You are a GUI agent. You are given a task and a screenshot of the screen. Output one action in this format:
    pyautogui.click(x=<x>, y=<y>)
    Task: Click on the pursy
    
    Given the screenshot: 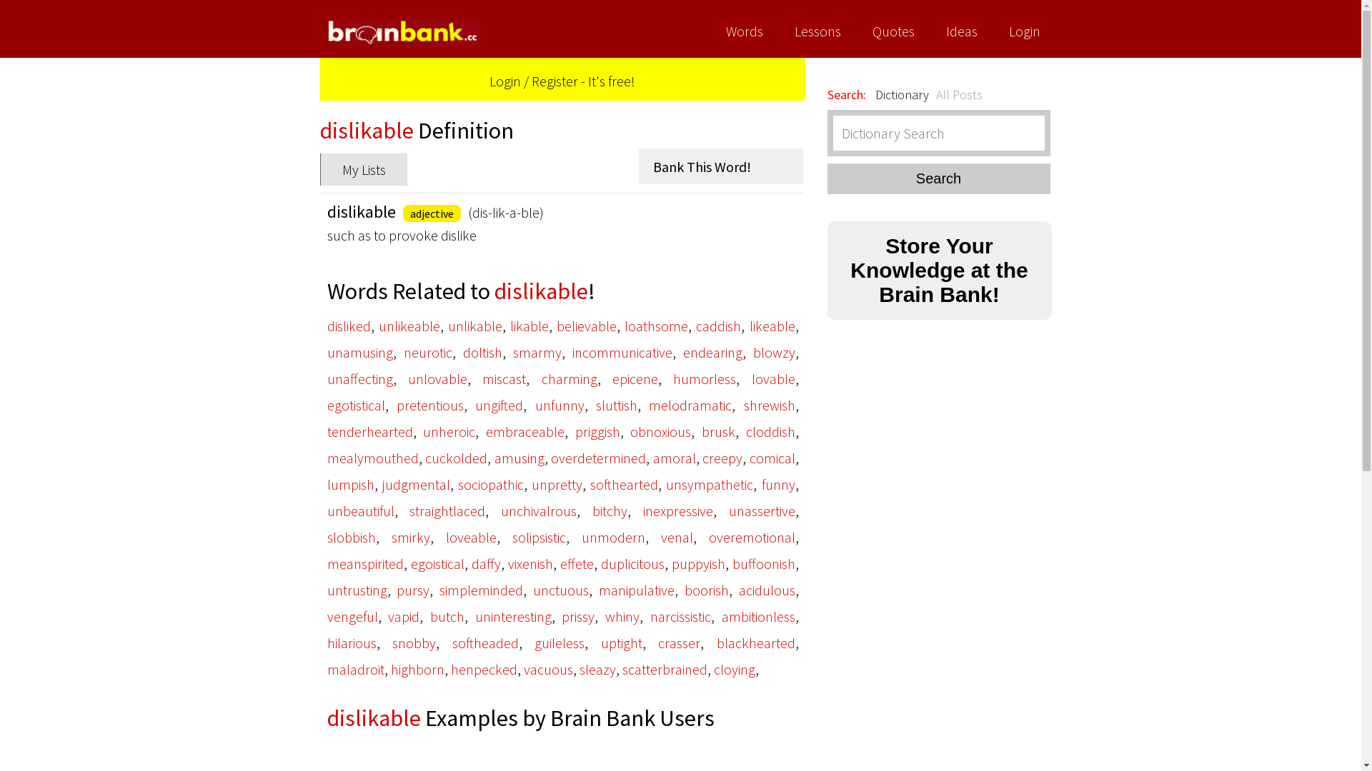 What is the action you would take?
    pyautogui.click(x=413, y=590)
    